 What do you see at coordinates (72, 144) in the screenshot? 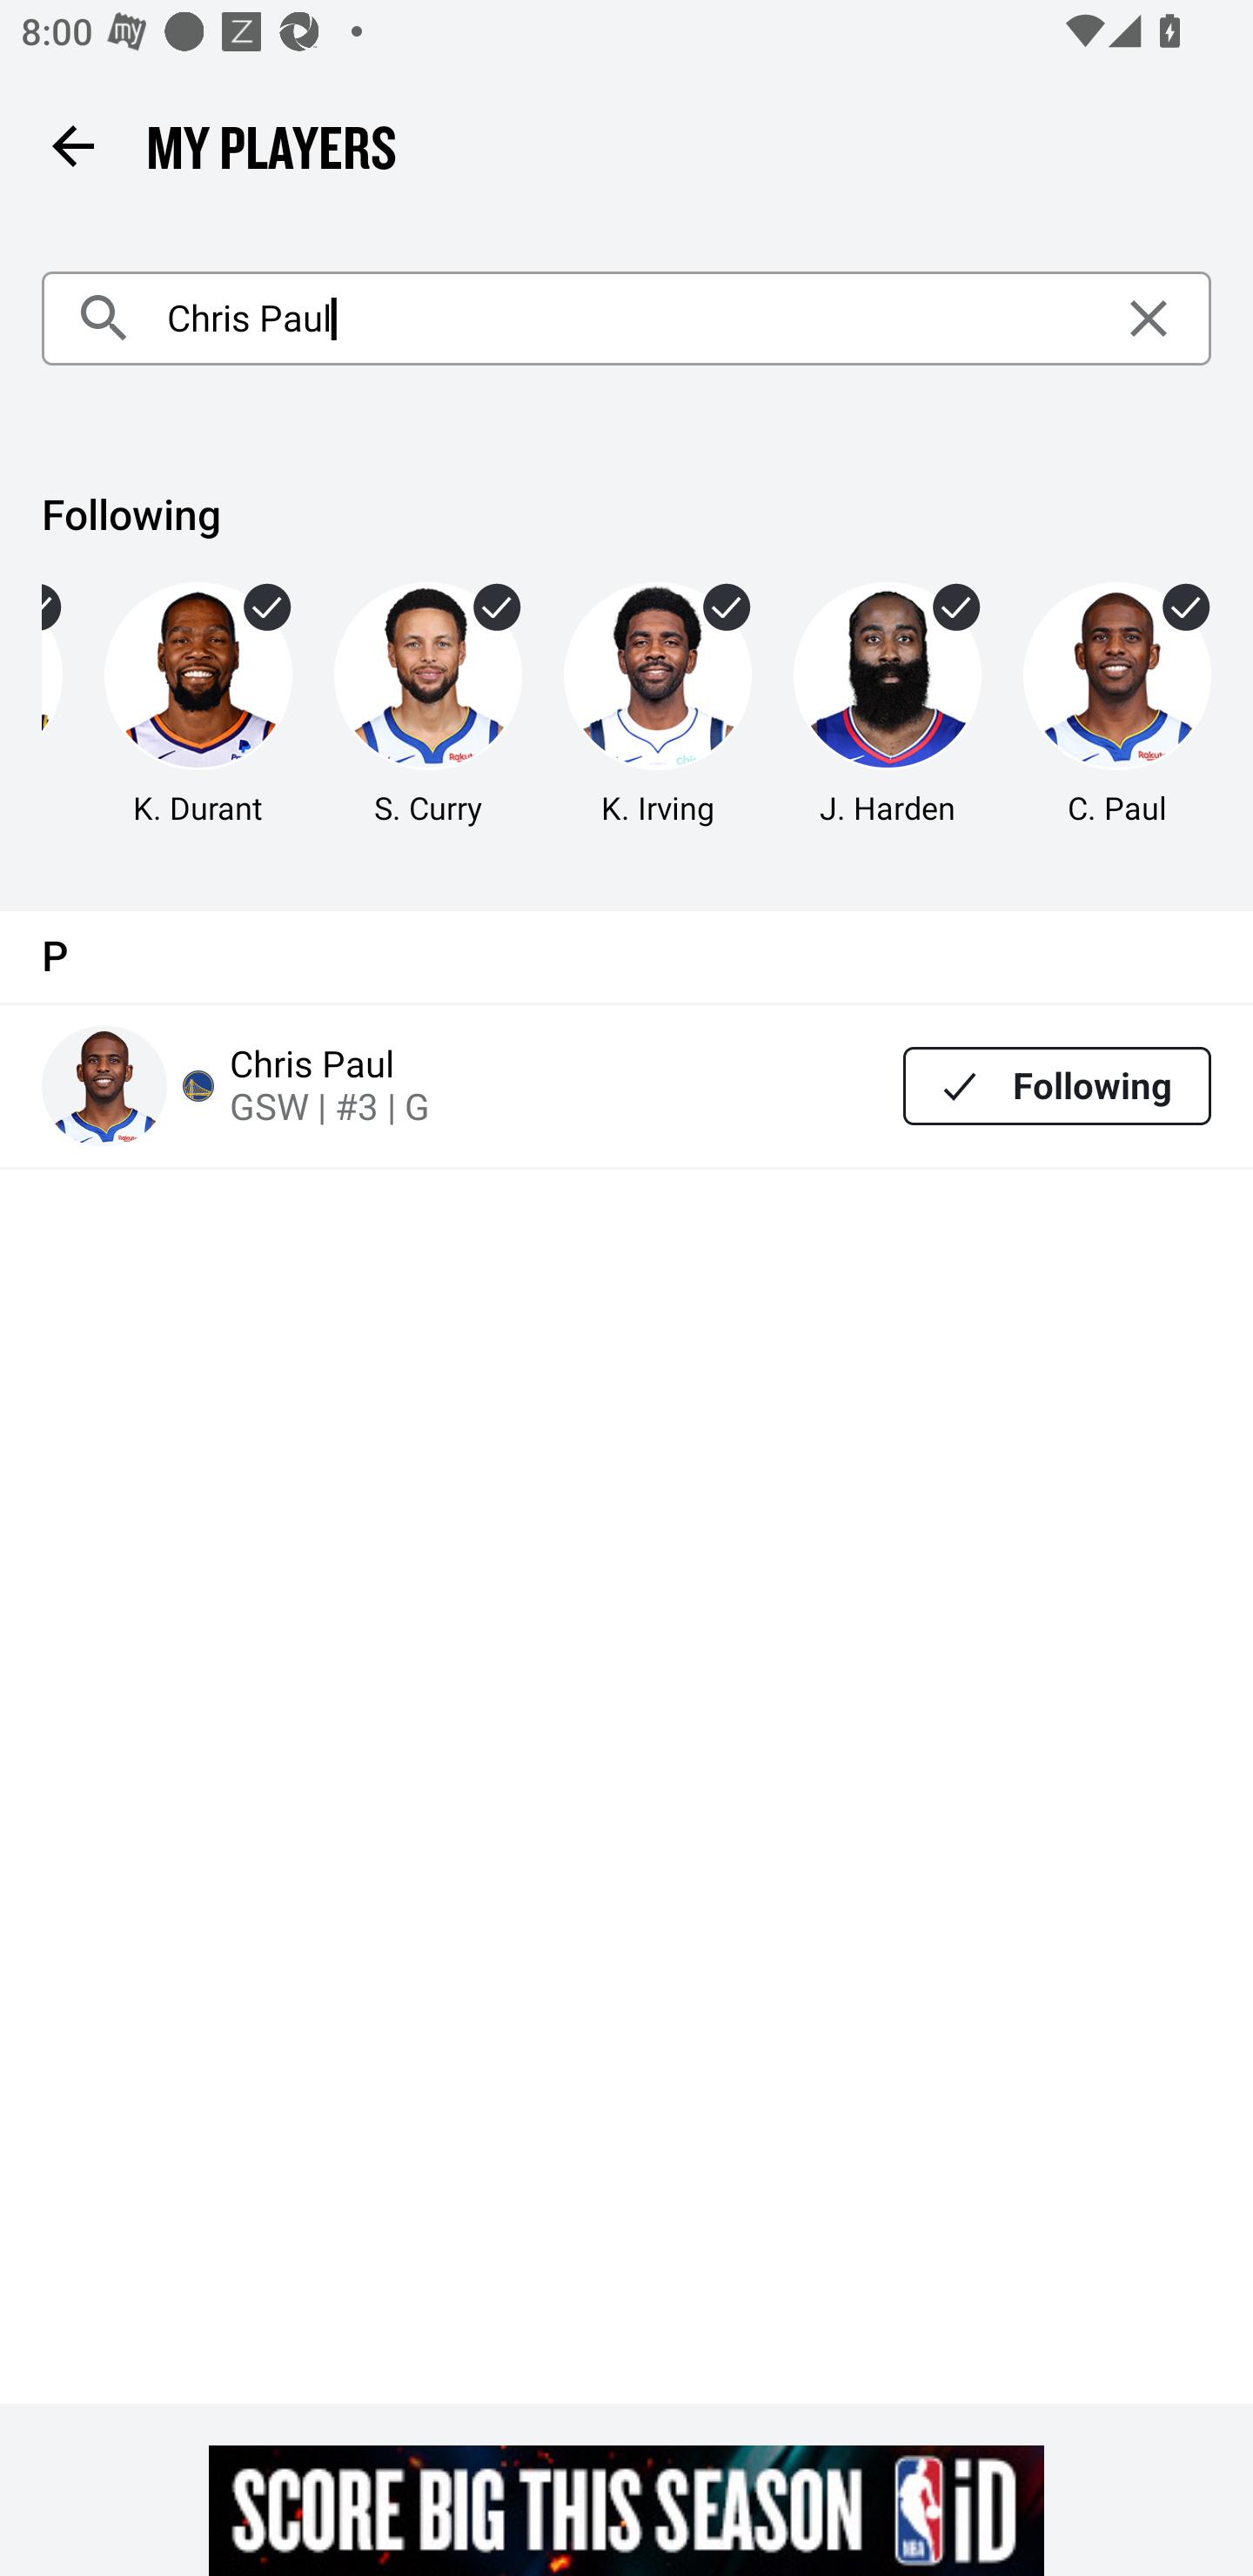
I see `Back button` at bounding box center [72, 144].